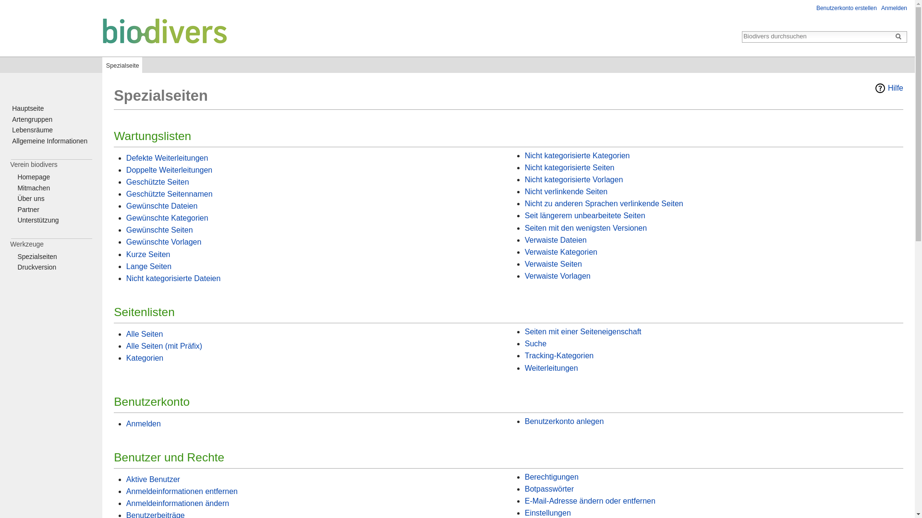  I want to click on Biodivers durchsuchen [alt-shift-f], so click(816, 36).